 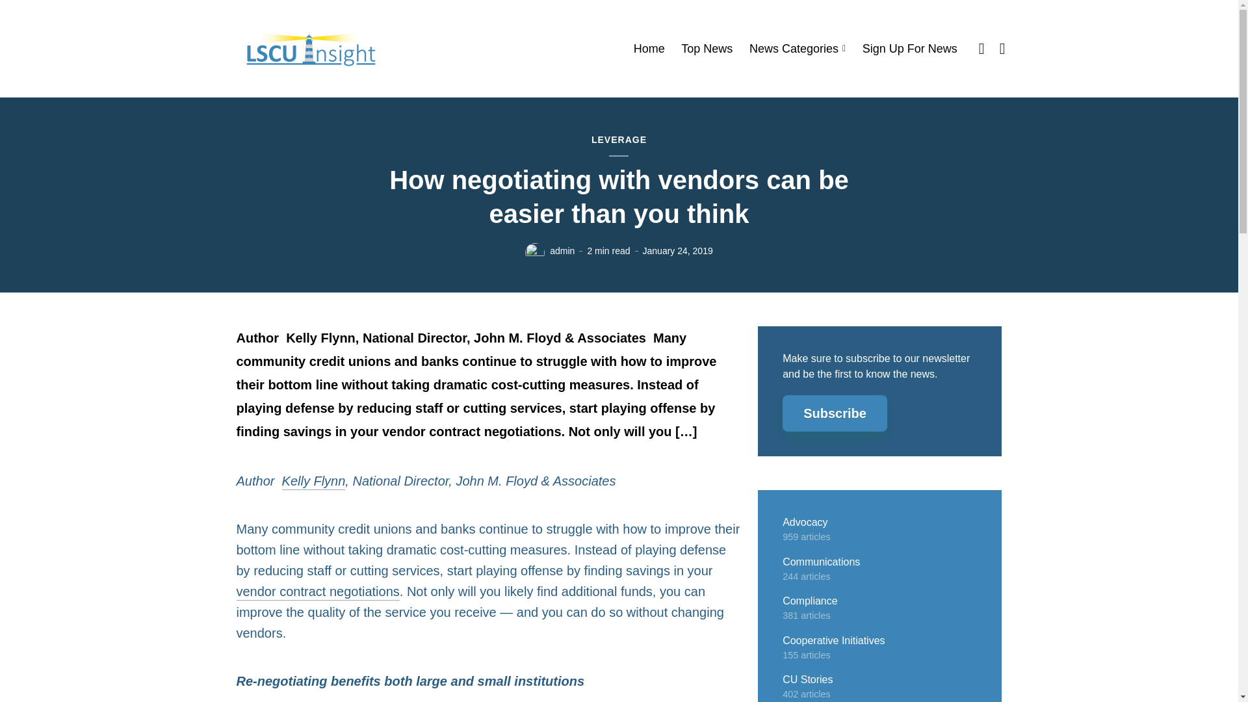 I want to click on News Categories, so click(x=798, y=49).